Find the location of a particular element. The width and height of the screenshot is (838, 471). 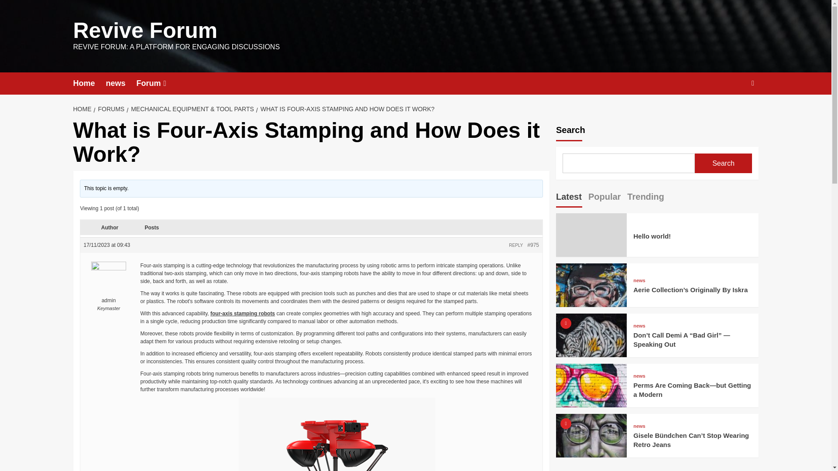

Home is located at coordinates (90, 84).